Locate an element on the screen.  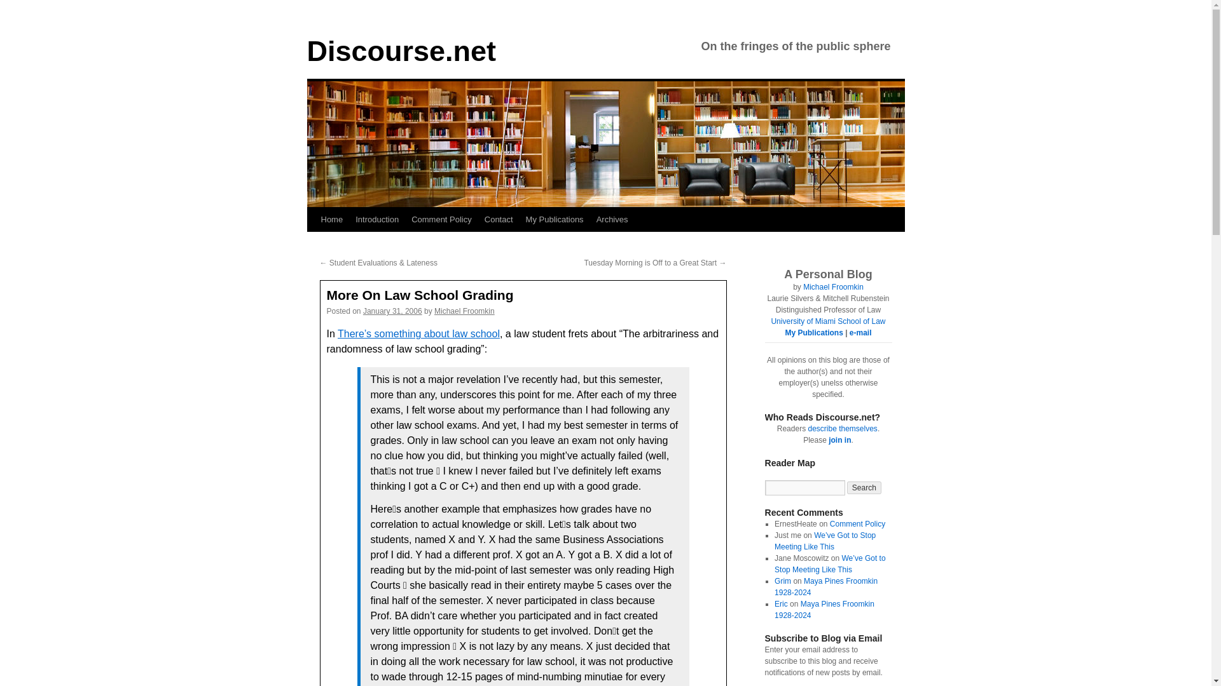
Search is located at coordinates (864, 488).